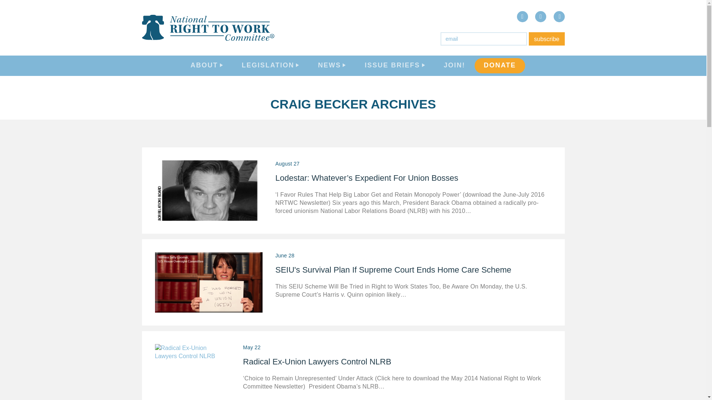  What do you see at coordinates (541, 17) in the screenshot?
I see `Twitter` at bounding box center [541, 17].